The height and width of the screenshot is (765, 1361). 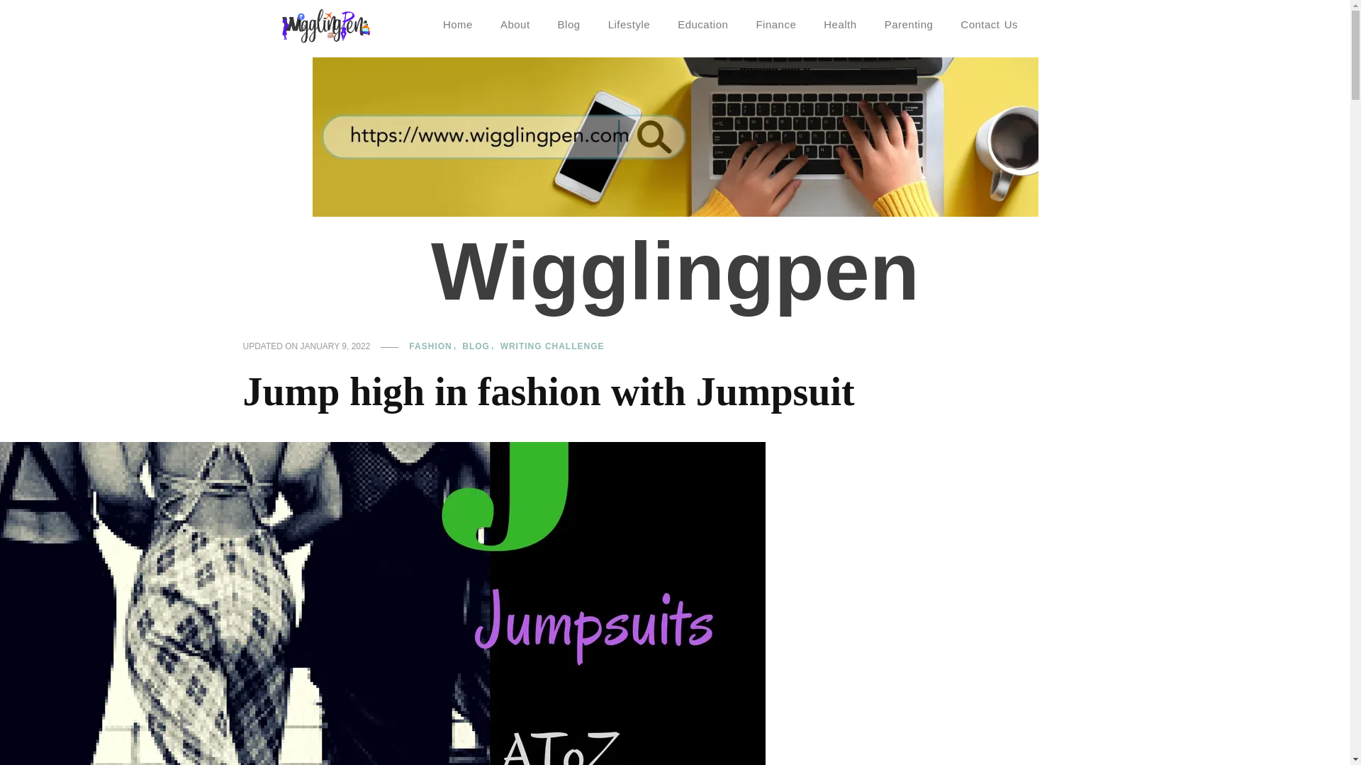 I want to click on Health, so click(x=840, y=24).